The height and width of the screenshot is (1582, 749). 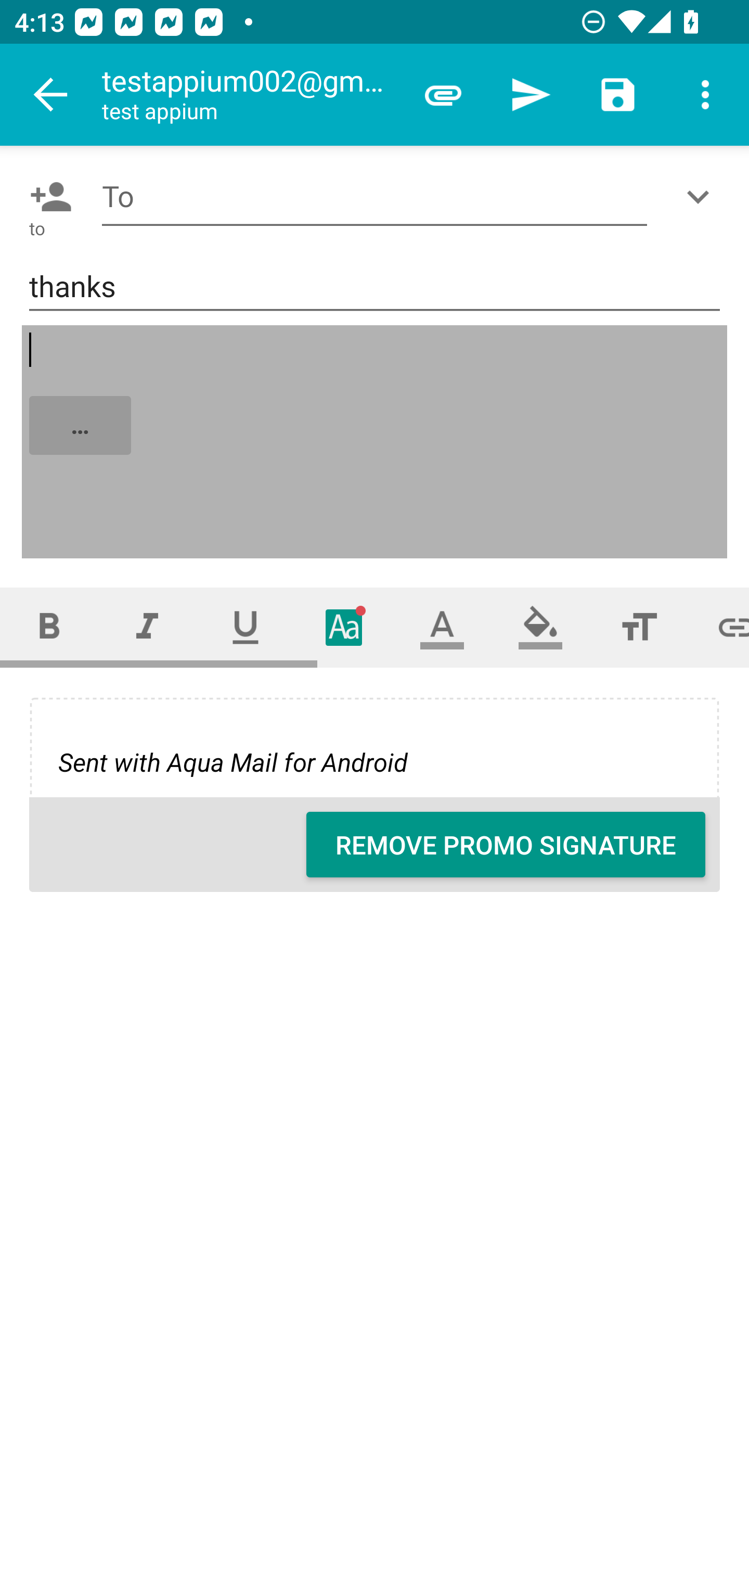 I want to click on Bold, so click(x=49, y=627).